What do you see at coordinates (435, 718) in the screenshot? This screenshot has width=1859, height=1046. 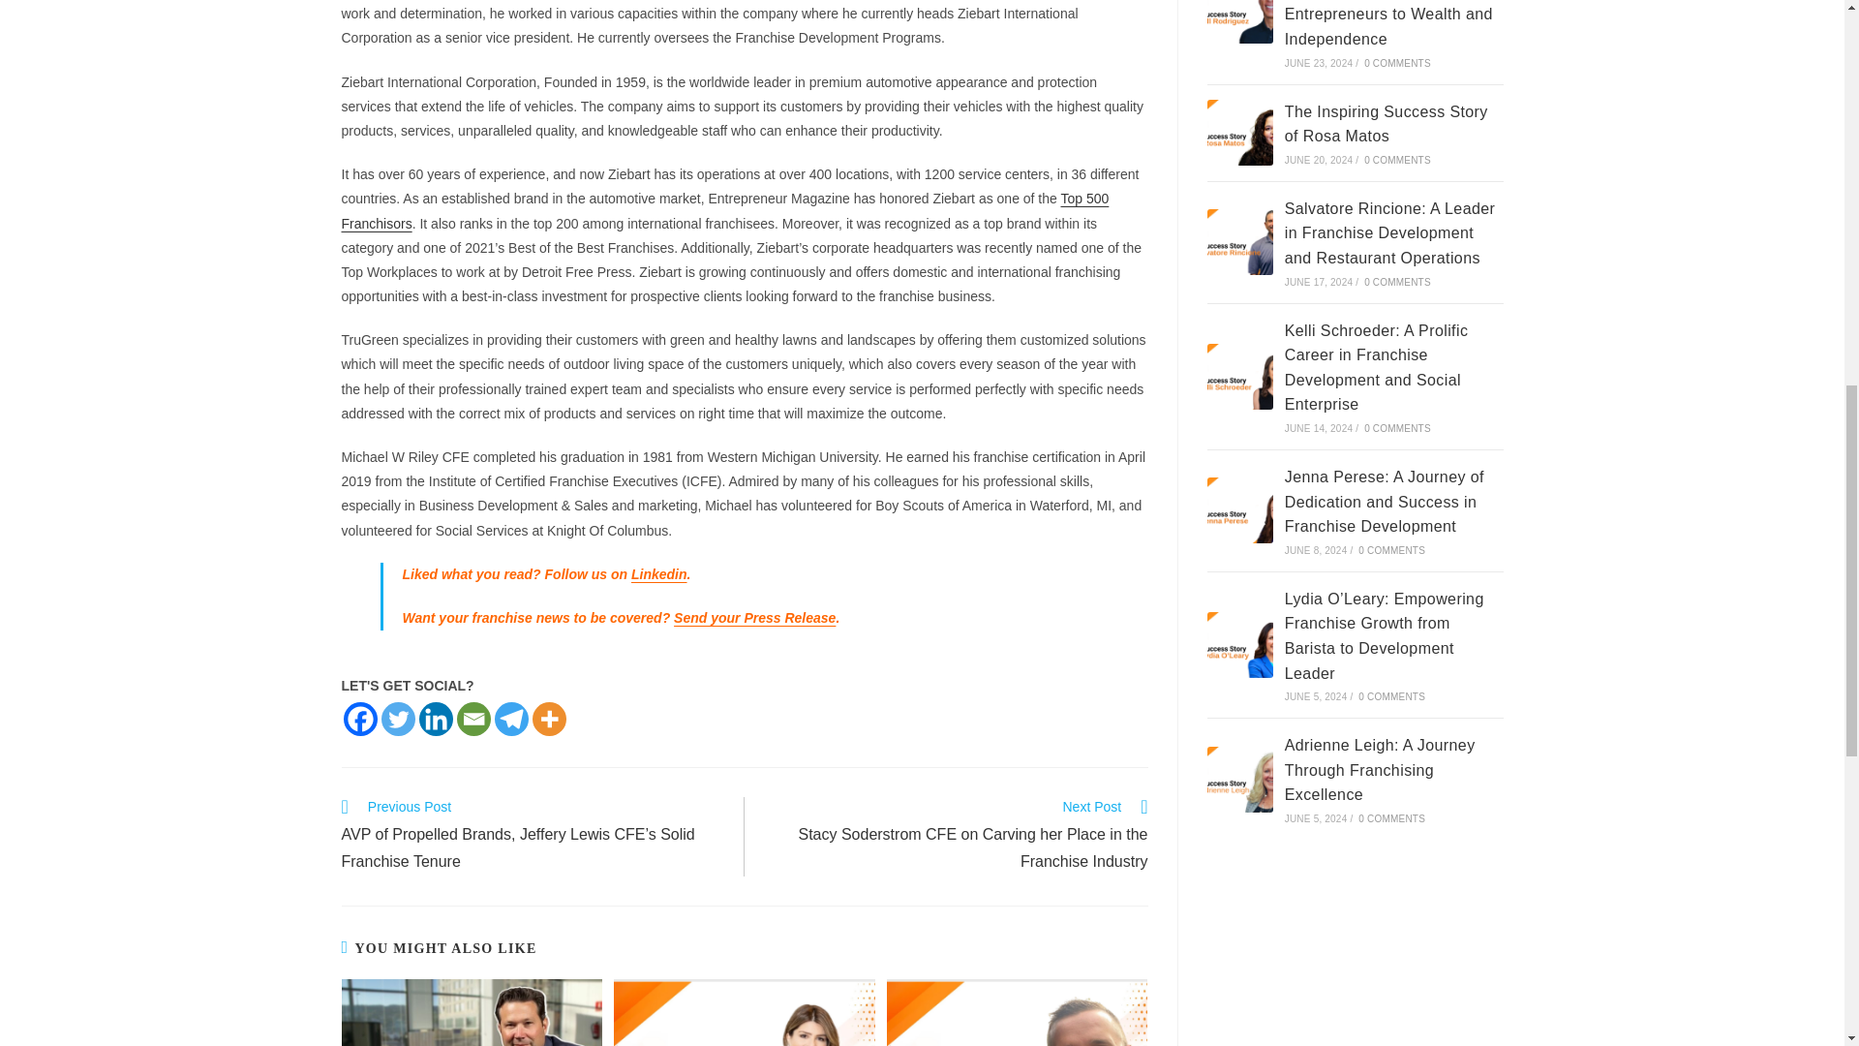 I see `Linkedin` at bounding box center [435, 718].